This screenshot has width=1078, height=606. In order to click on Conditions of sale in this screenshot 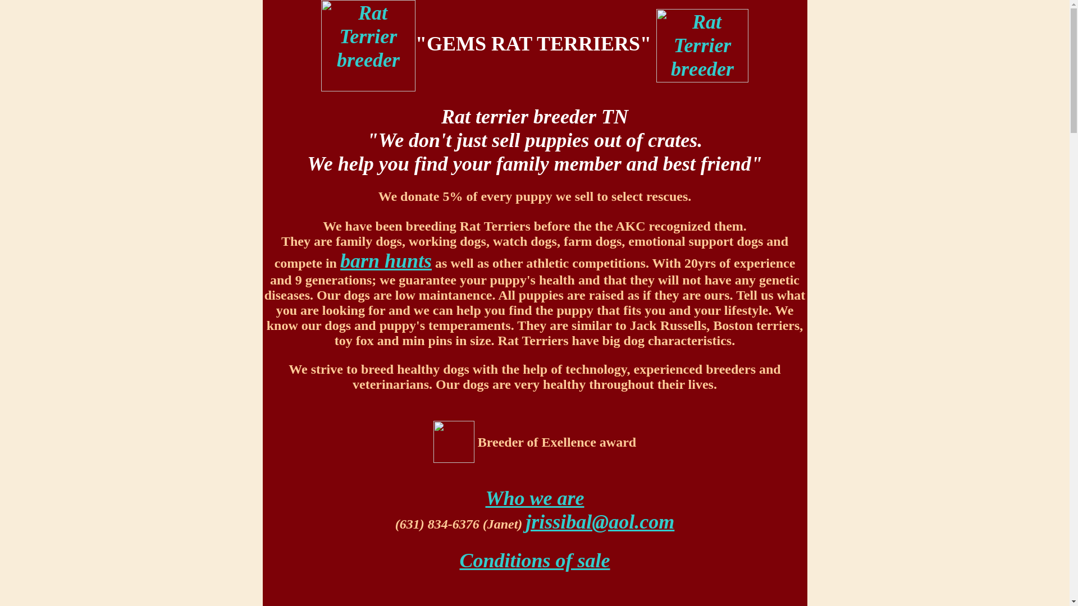, I will do `click(535, 560)`.